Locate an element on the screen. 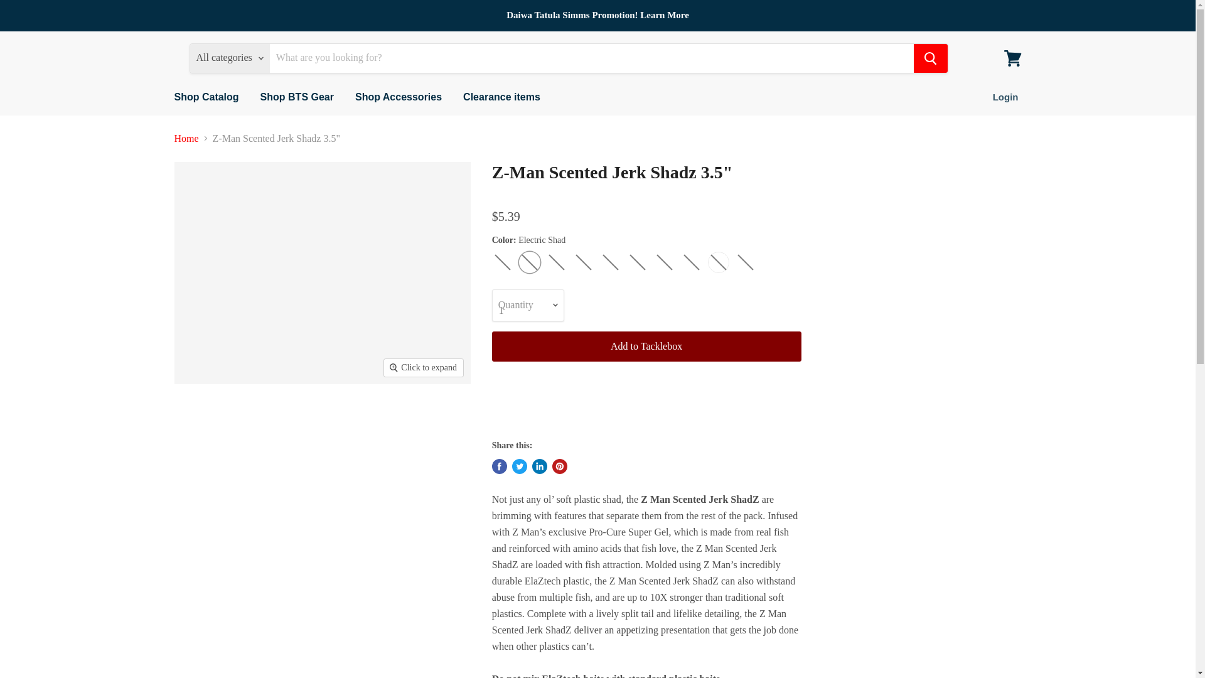  Share on LinkedIn is located at coordinates (540, 466).